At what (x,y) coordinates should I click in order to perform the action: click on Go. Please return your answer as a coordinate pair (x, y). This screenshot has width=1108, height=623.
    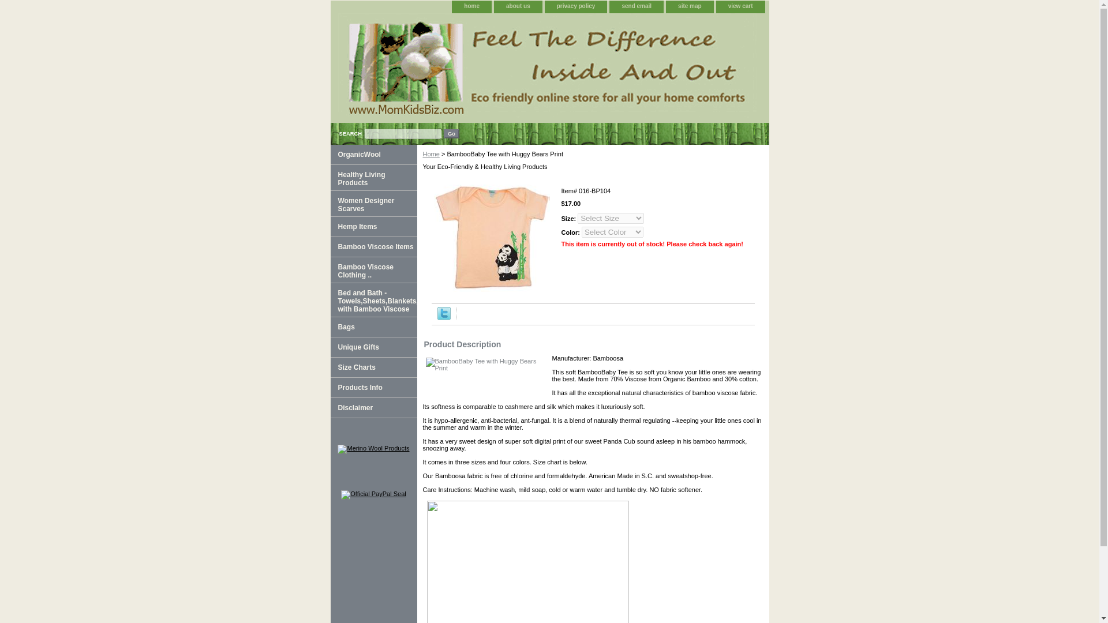
    Looking at the image, I should click on (451, 133).